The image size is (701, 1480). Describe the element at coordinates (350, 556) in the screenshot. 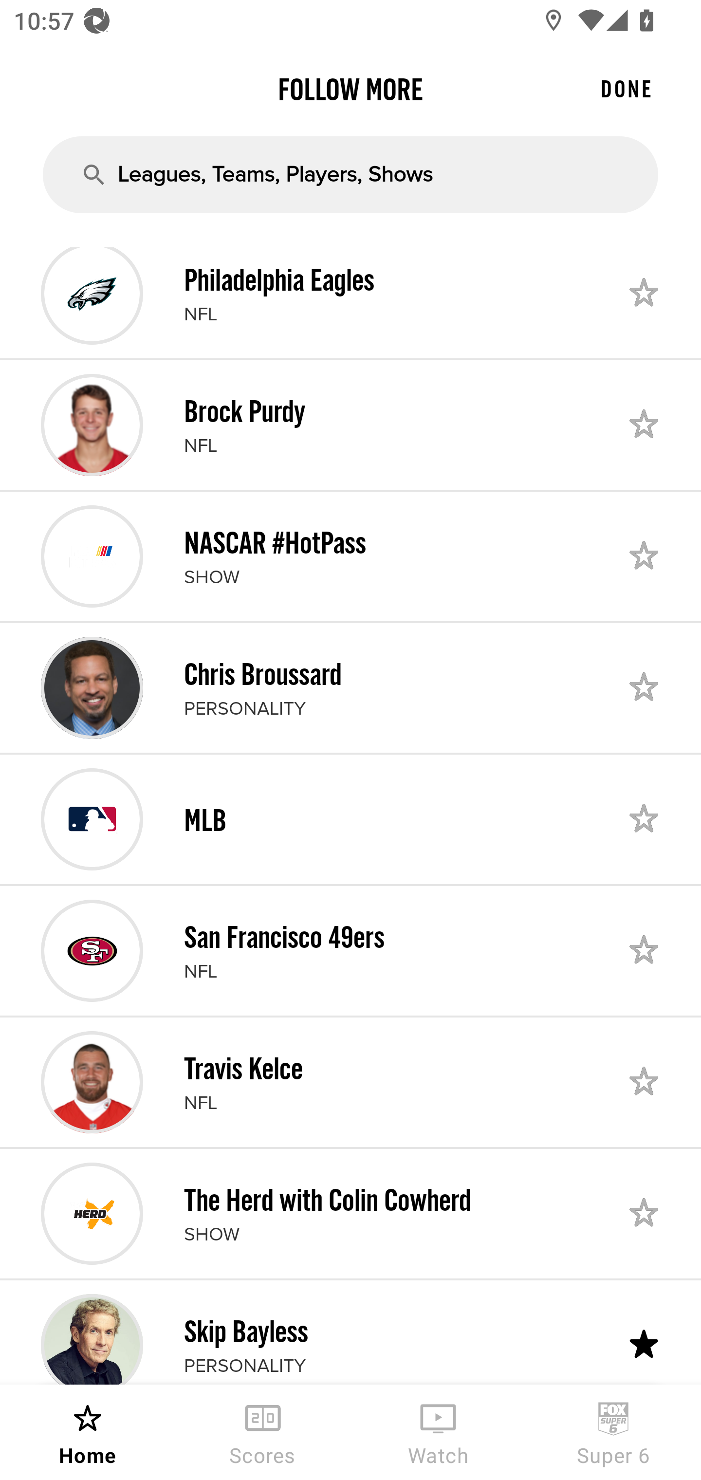

I see `NASCAR #HotPass SHOW` at that location.